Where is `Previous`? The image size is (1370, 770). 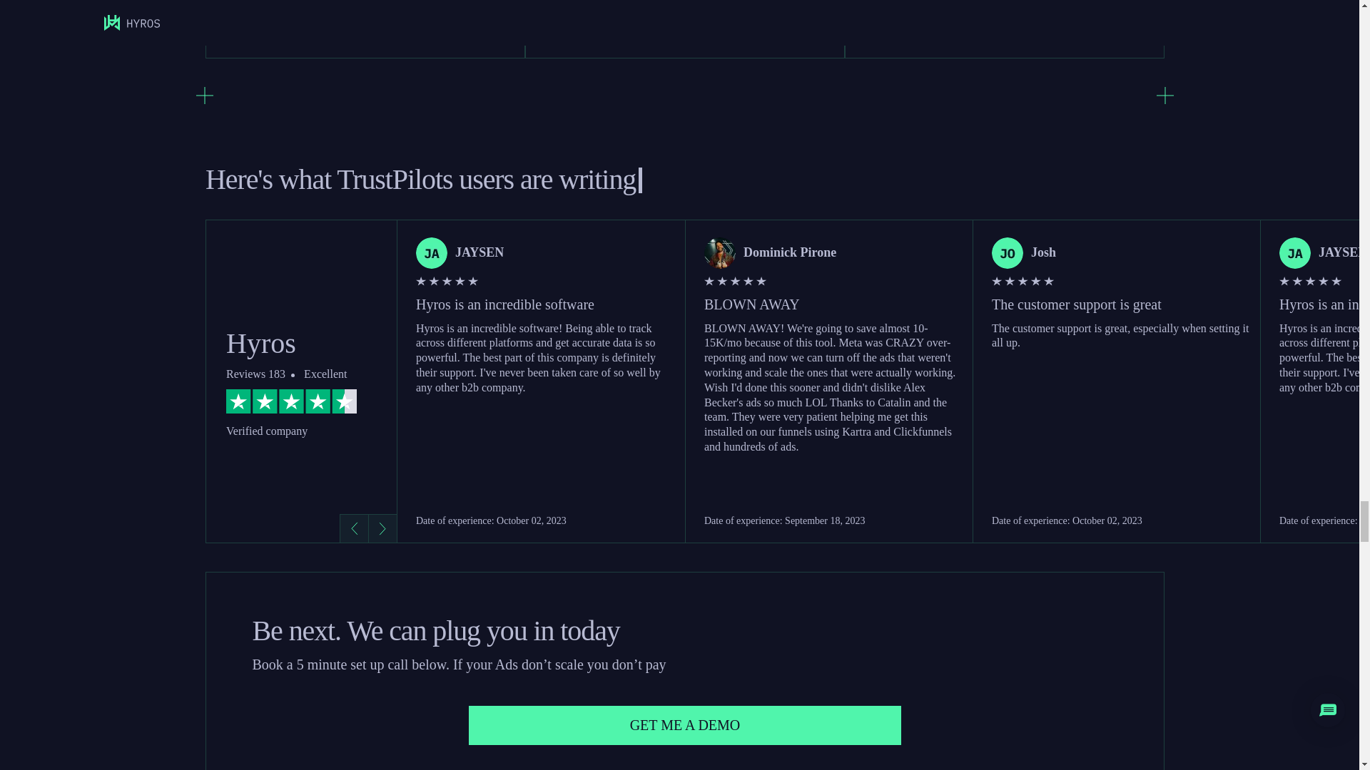
Previous is located at coordinates (354, 528).